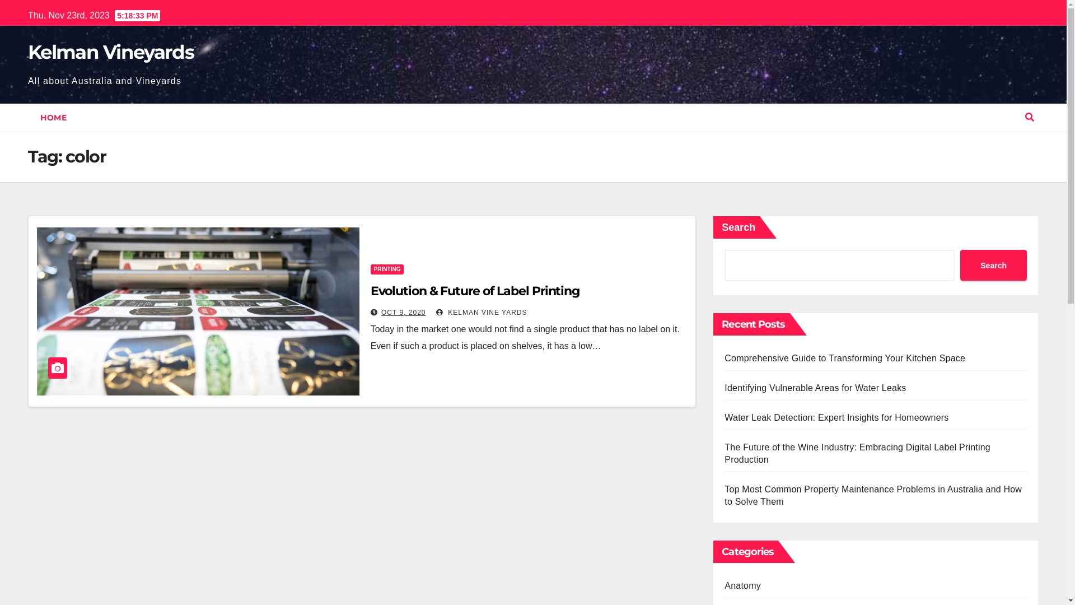 This screenshot has width=1075, height=605. What do you see at coordinates (836, 418) in the screenshot?
I see `Water Leak Detection: Expert Insights for Homeowners` at bounding box center [836, 418].